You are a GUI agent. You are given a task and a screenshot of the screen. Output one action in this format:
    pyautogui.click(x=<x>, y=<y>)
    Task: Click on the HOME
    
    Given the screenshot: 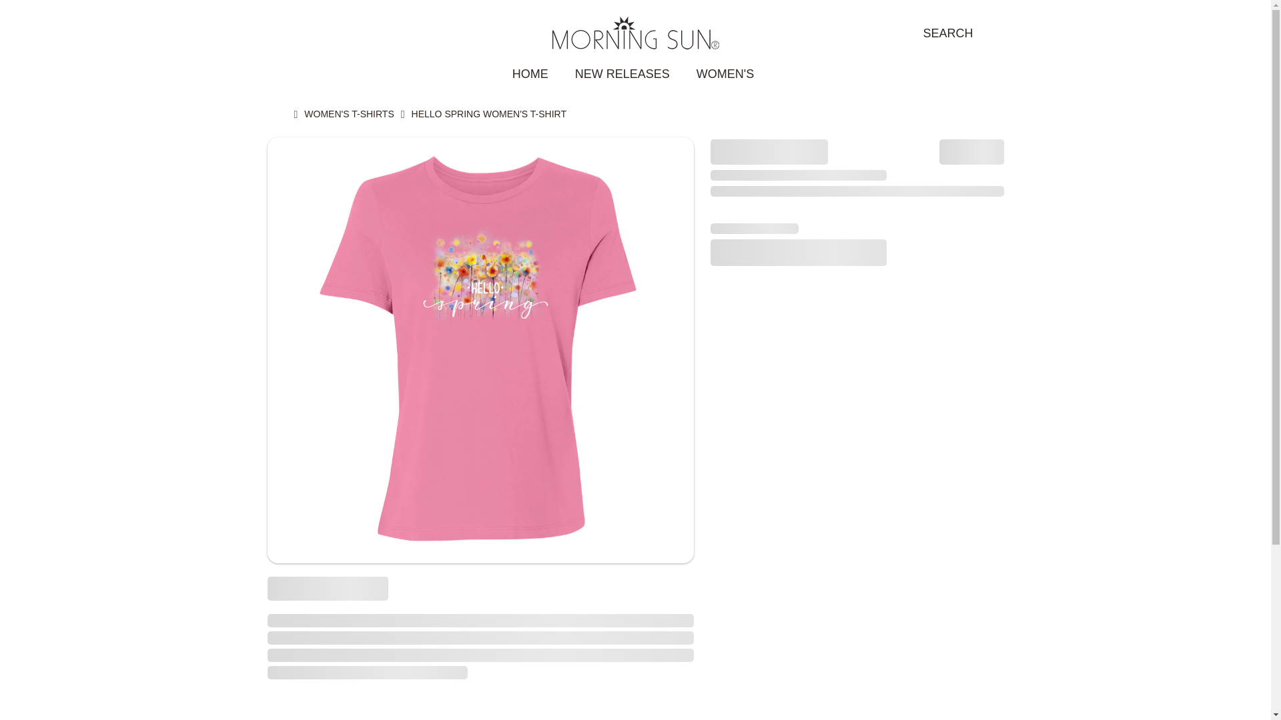 What is the action you would take?
    pyautogui.click(x=530, y=74)
    